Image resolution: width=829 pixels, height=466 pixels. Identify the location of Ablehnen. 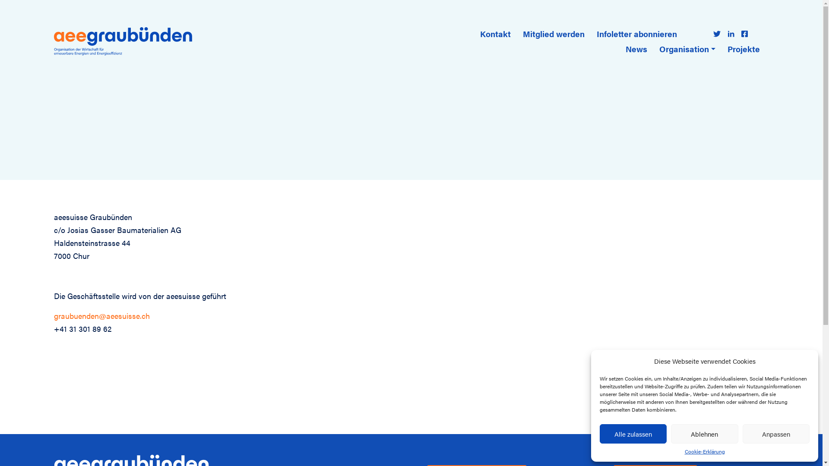
(705, 434).